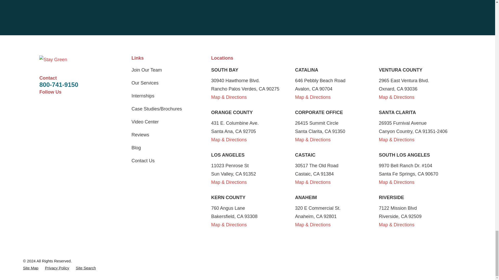  I want to click on Facebook, so click(43, 103).